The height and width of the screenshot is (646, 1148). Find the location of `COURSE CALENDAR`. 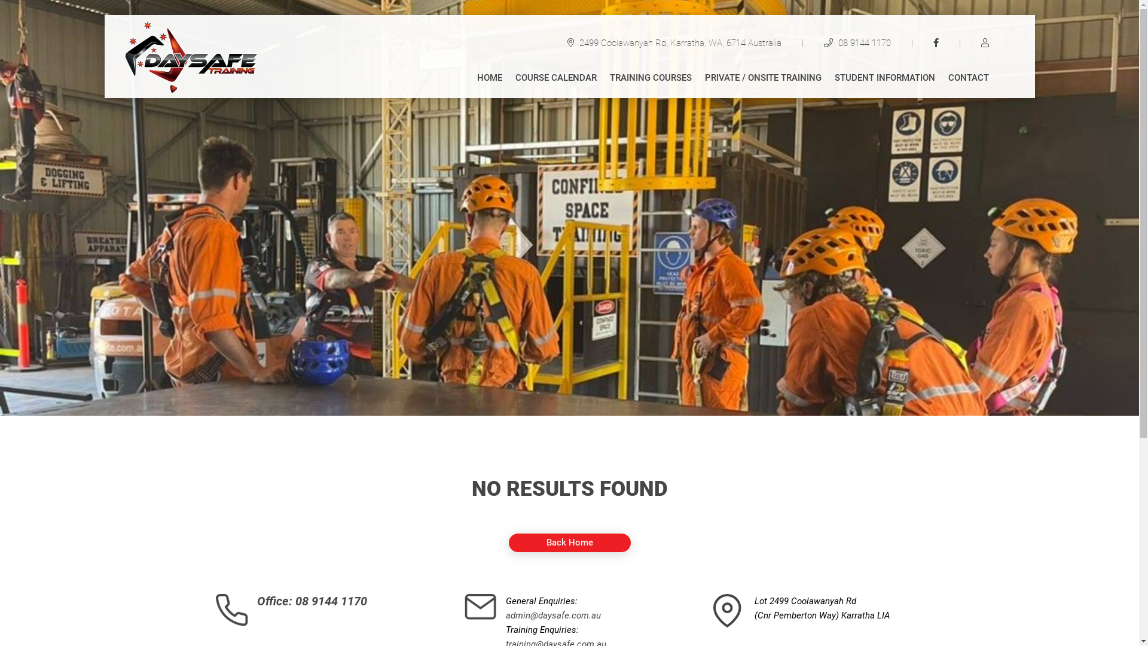

COURSE CALENDAR is located at coordinates (556, 80).